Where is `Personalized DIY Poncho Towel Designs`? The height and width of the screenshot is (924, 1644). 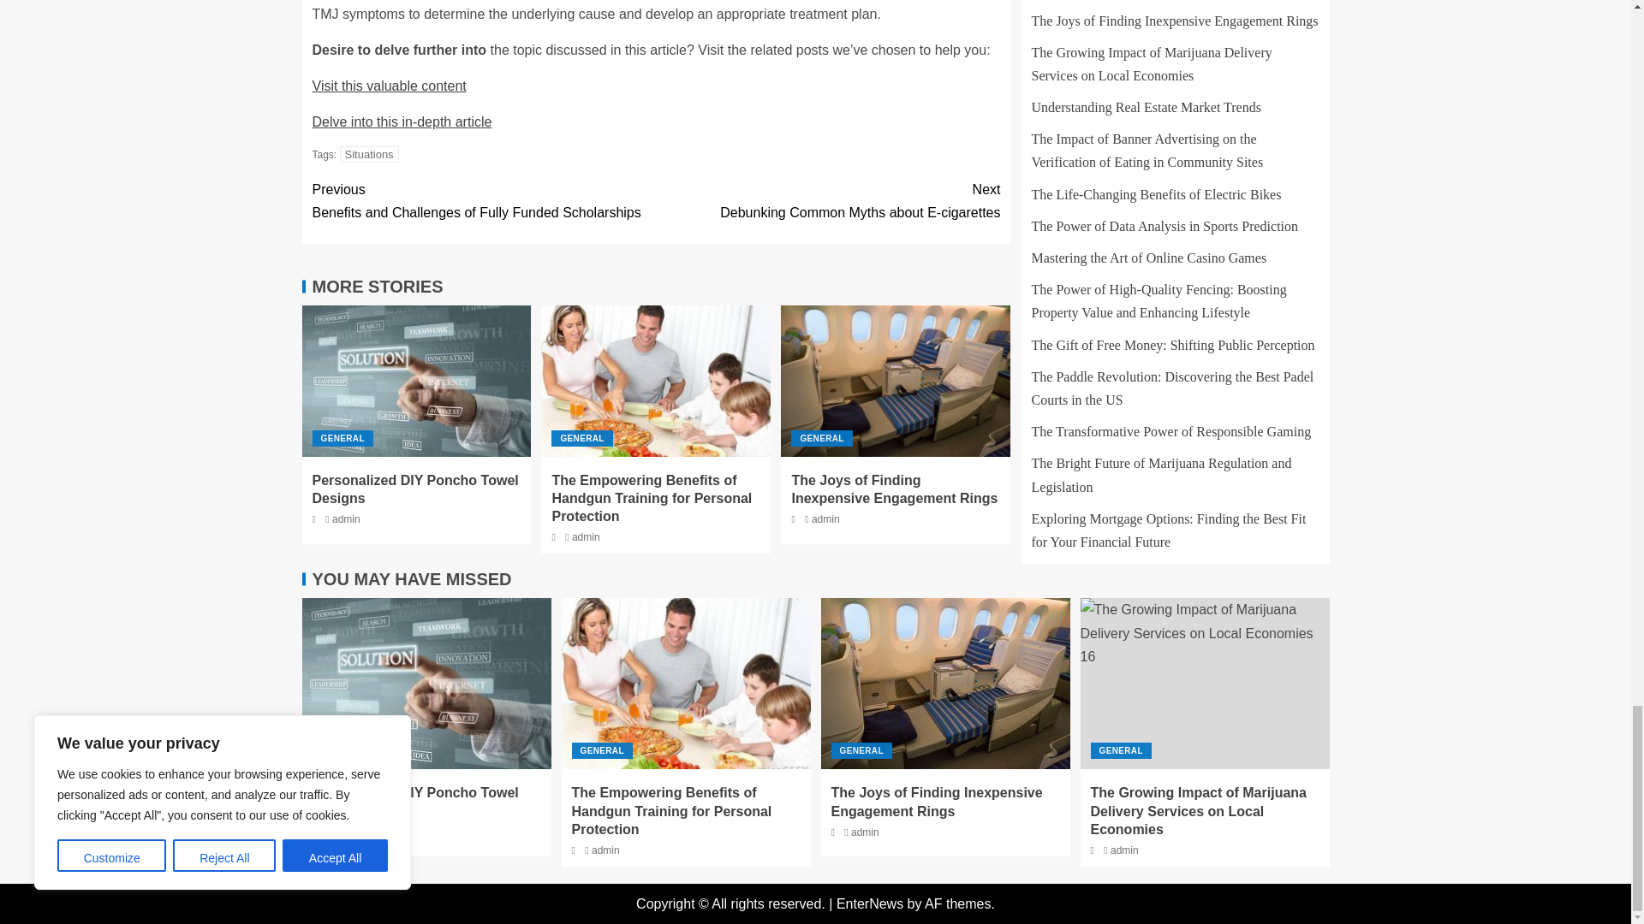 Personalized DIY Poncho Towel Designs is located at coordinates (414, 489).